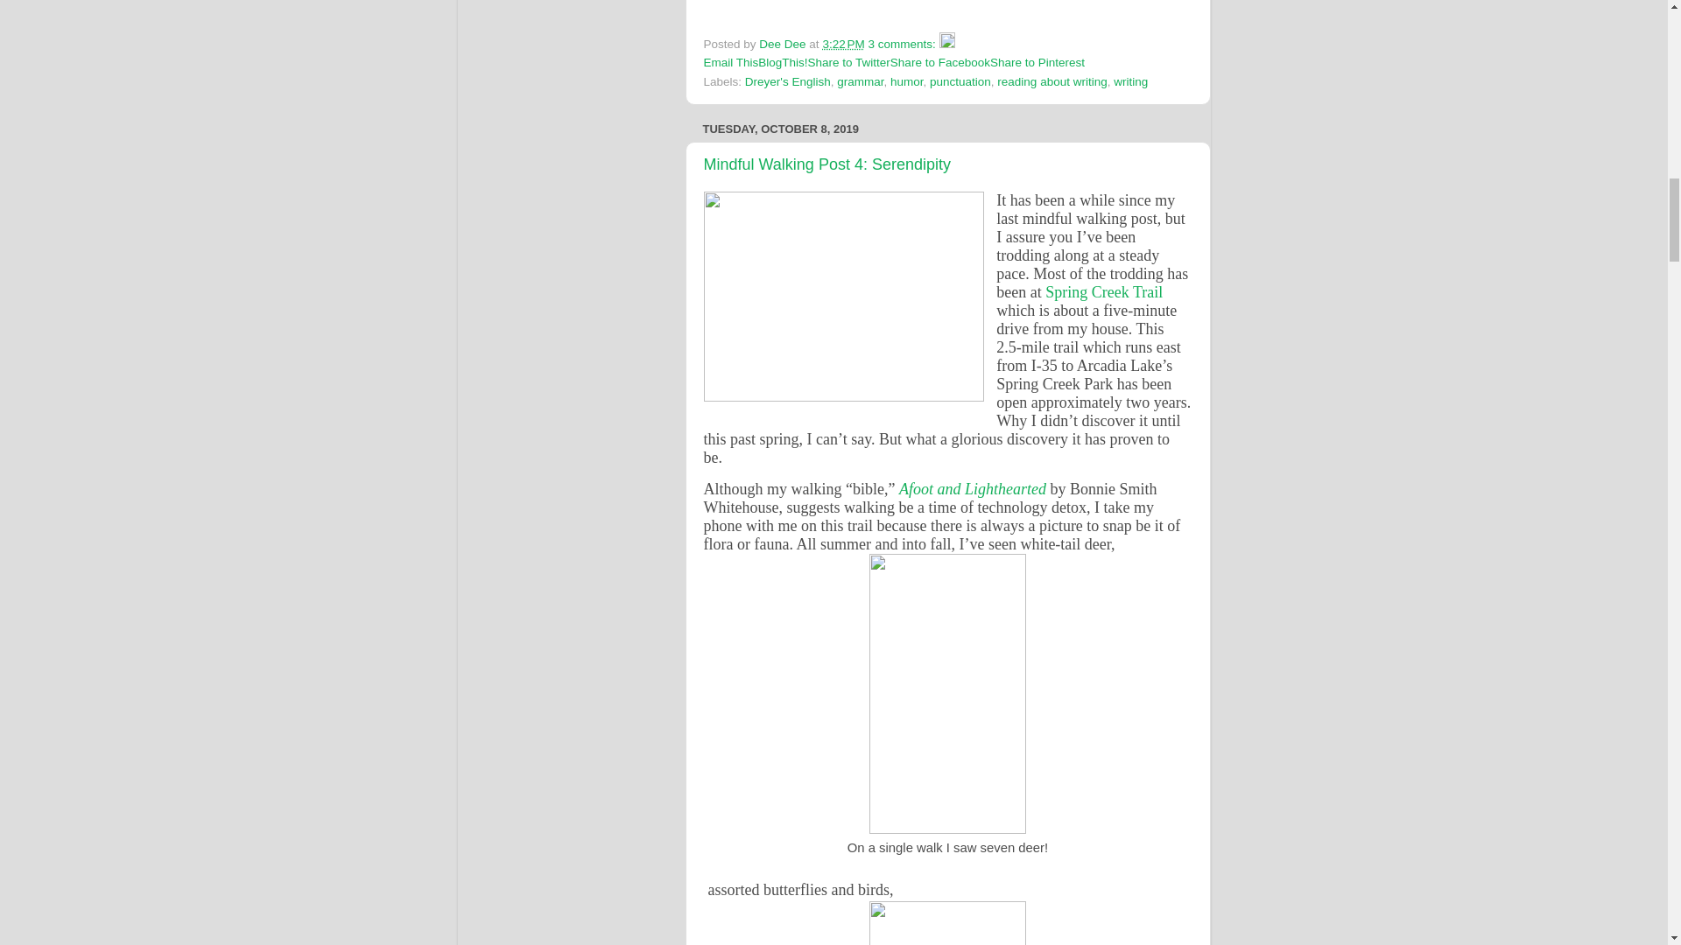 The image size is (1681, 945). What do you see at coordinates (947, 44) in the screenshot?
I see `Edit Post` at bounding box center [947, 44].